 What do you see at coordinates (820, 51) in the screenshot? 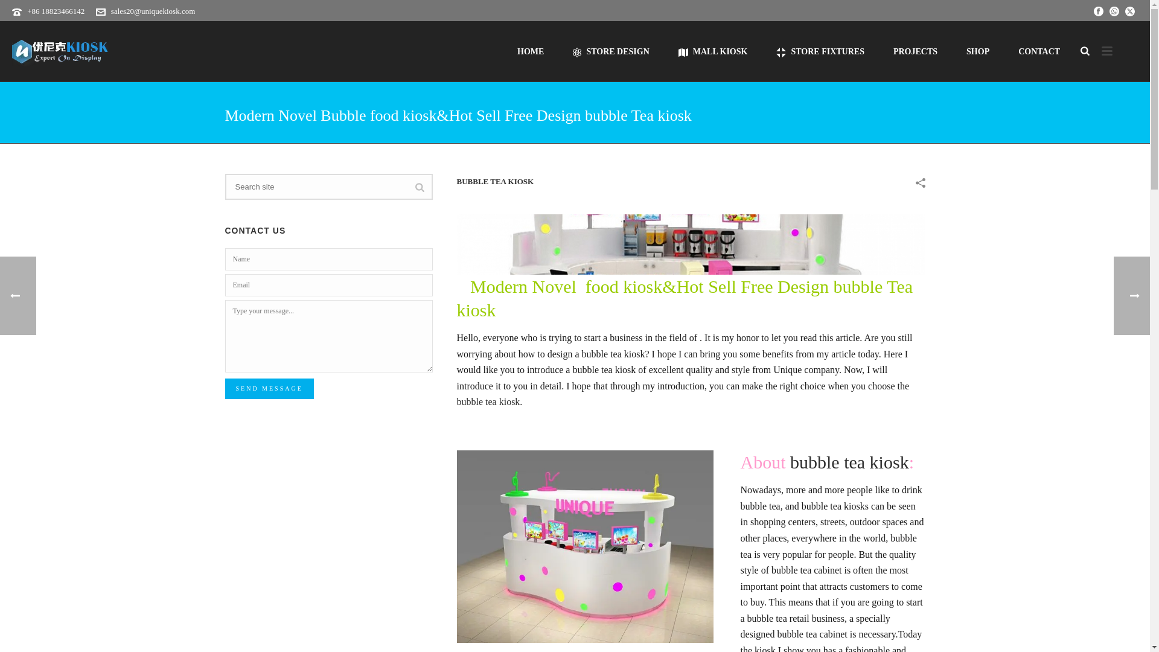
I see `STORE FIXTURES` at bounding box center [820, 51].